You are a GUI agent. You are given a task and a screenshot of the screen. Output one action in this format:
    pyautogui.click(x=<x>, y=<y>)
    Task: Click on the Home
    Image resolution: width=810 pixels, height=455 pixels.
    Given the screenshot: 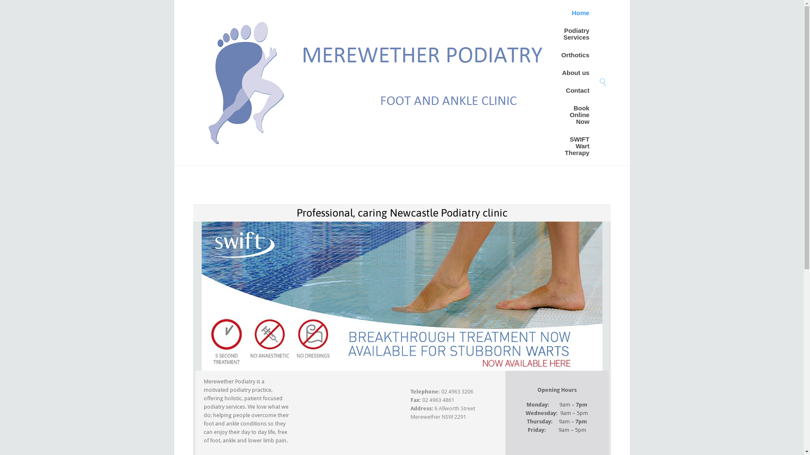 What is the action you would take?
    pyautogui.click(x=580, y=13)
    